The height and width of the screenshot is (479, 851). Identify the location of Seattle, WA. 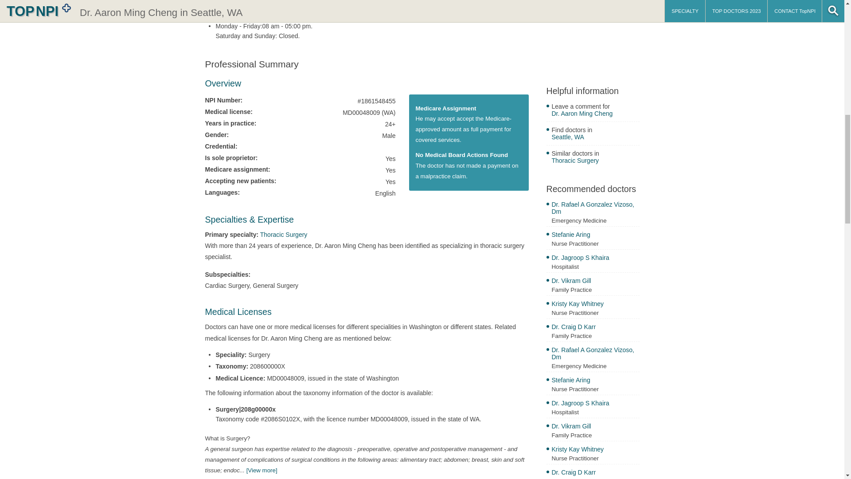
(595, 138).